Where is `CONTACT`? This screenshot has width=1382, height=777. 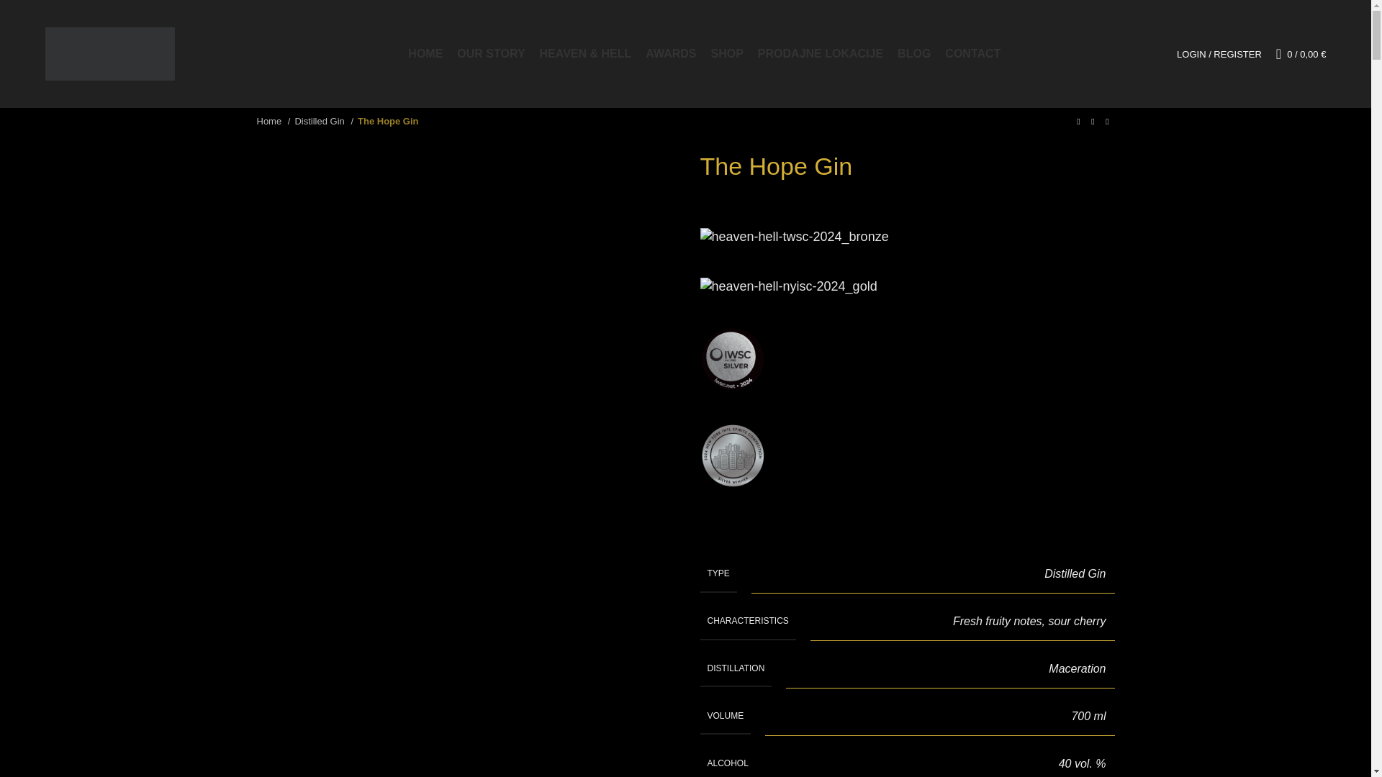
CONTACT is located at coordinates (973, 54).